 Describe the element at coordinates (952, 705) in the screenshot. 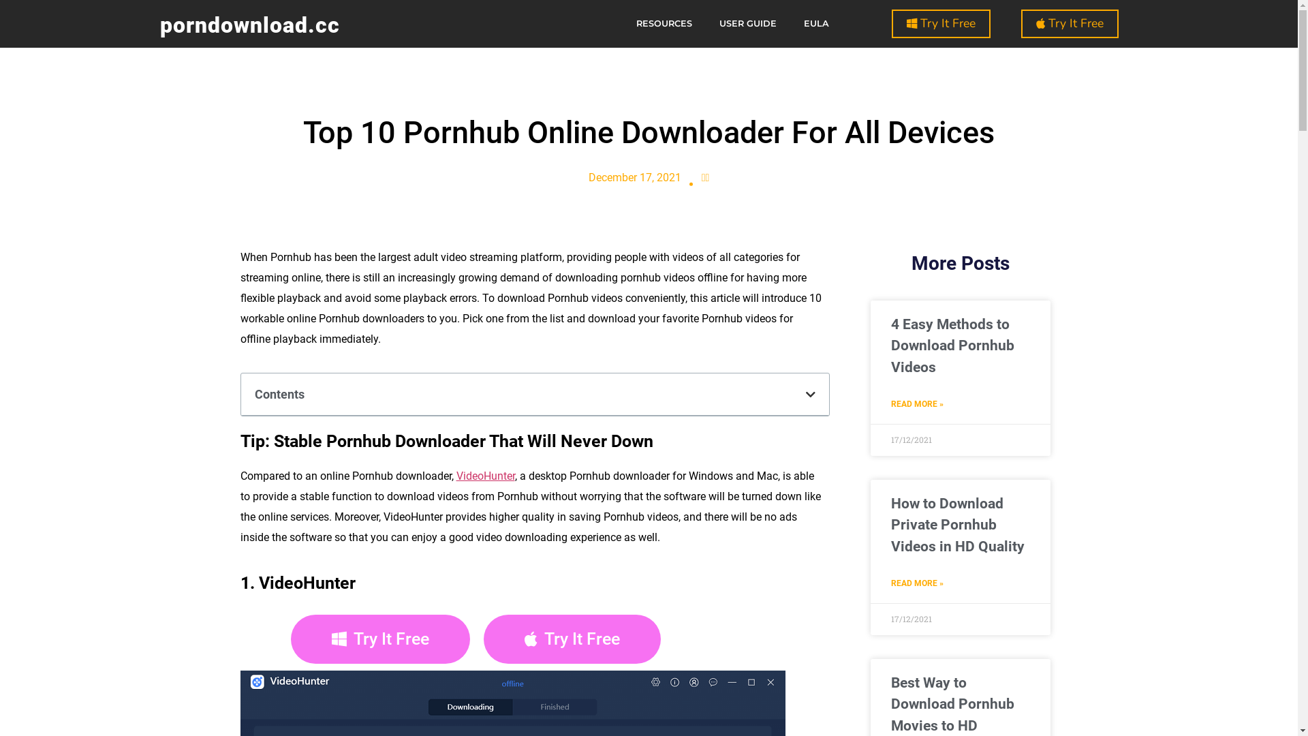

I see `Best Way to Download Pornhub Movies to HD` at that location.